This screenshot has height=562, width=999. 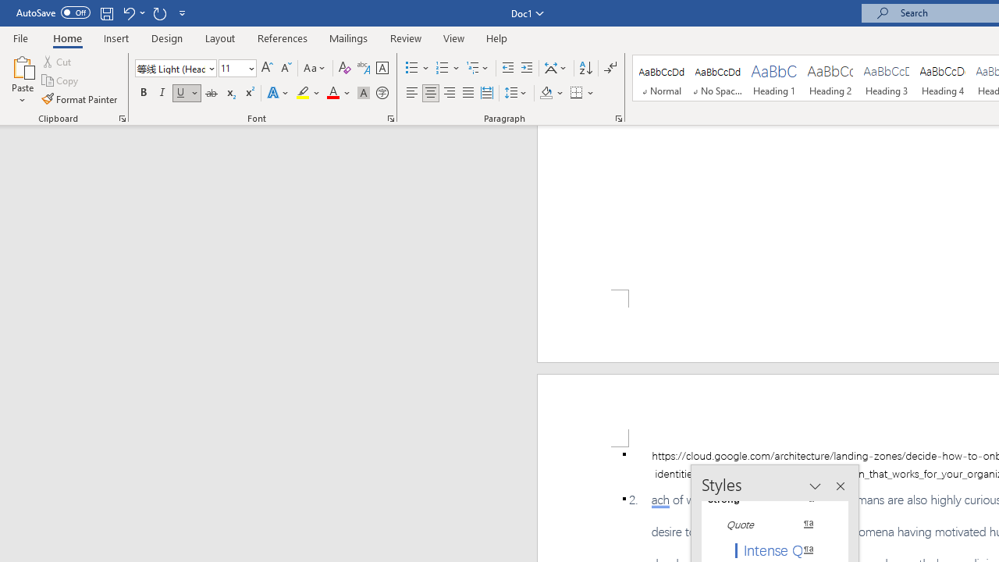 I want to click on View, so click(x=454, y=37).